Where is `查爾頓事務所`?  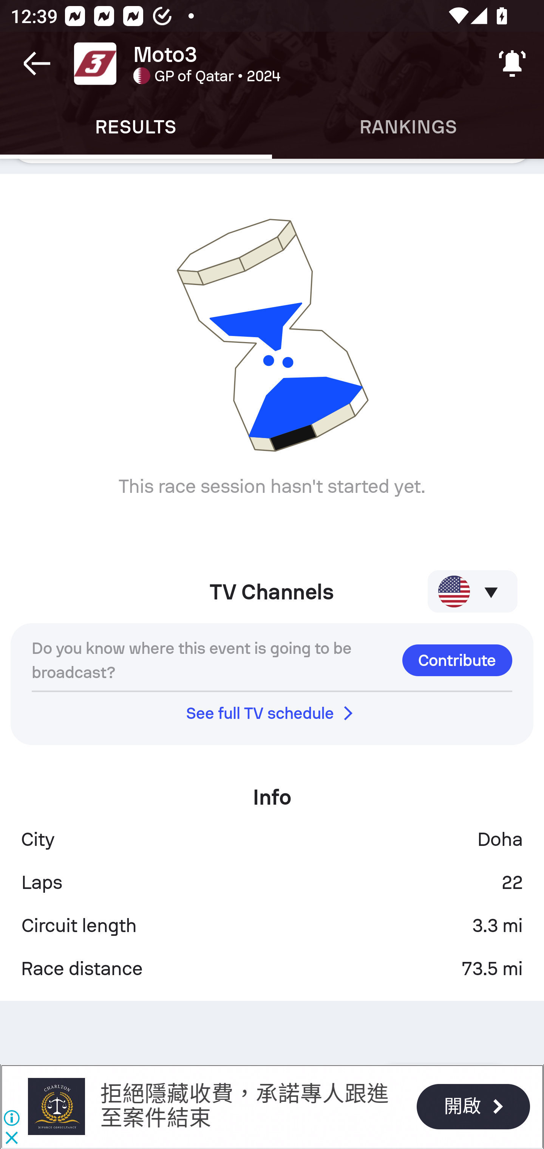
查爾頓事務所 is located at coordinates (56, 1106).